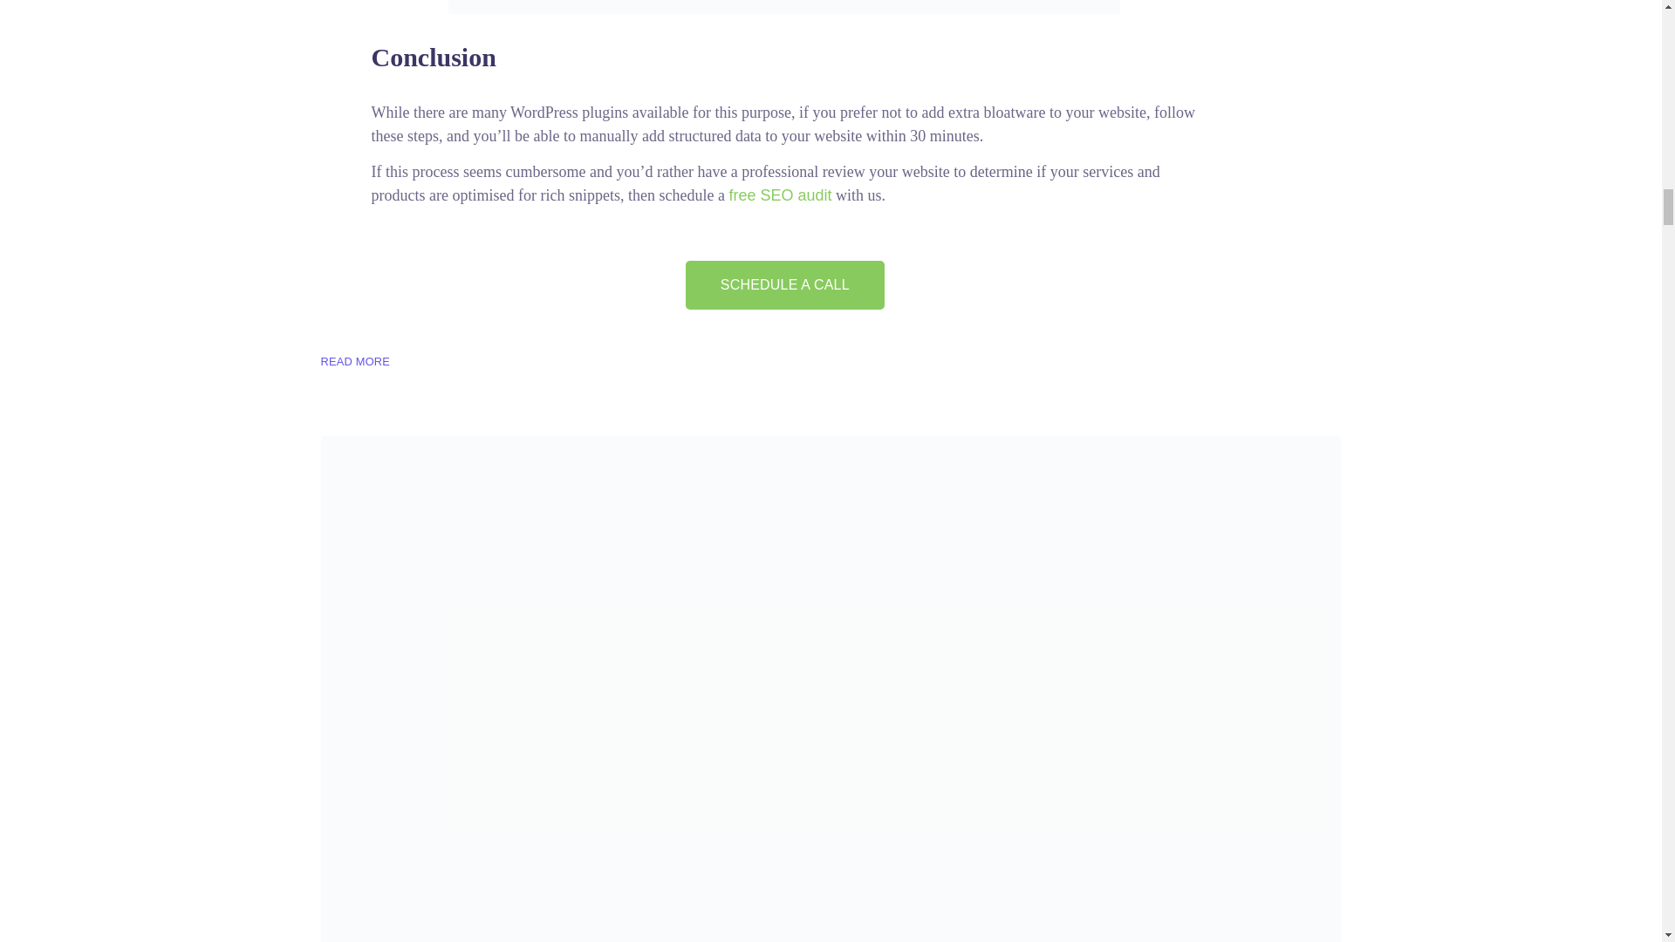  Describe the element at coordinates (784, 285) in the screenshot. I see `SCHEDULE A CALL` at that location.